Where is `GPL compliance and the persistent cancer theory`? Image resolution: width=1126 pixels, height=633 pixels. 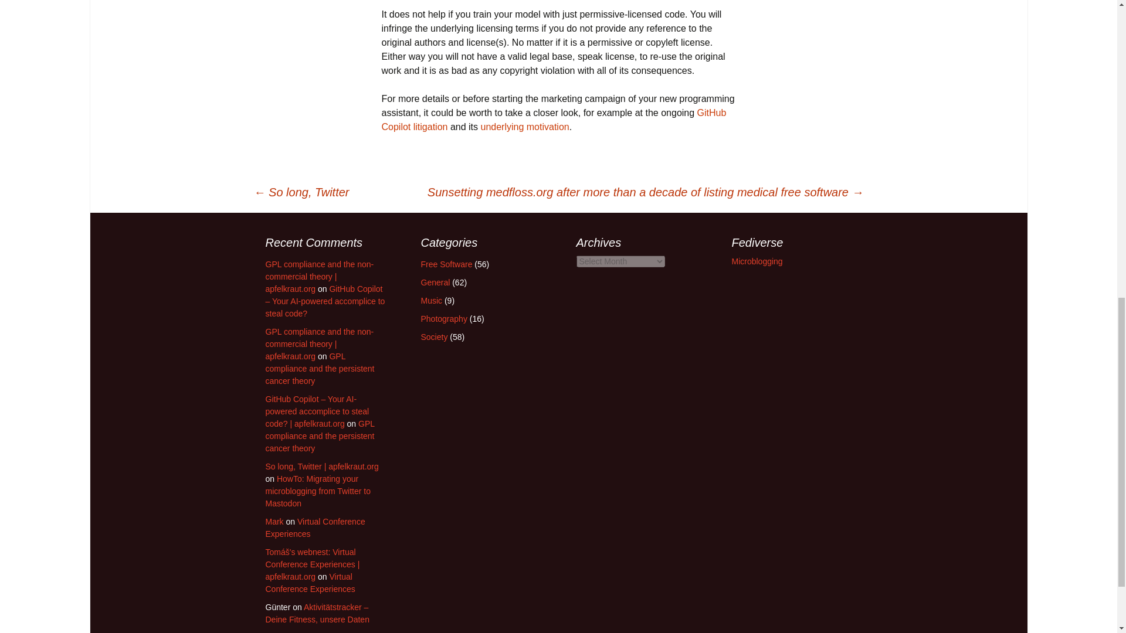
GPL compliance and the persistent cancer theory is located at coordinates (319, 436).